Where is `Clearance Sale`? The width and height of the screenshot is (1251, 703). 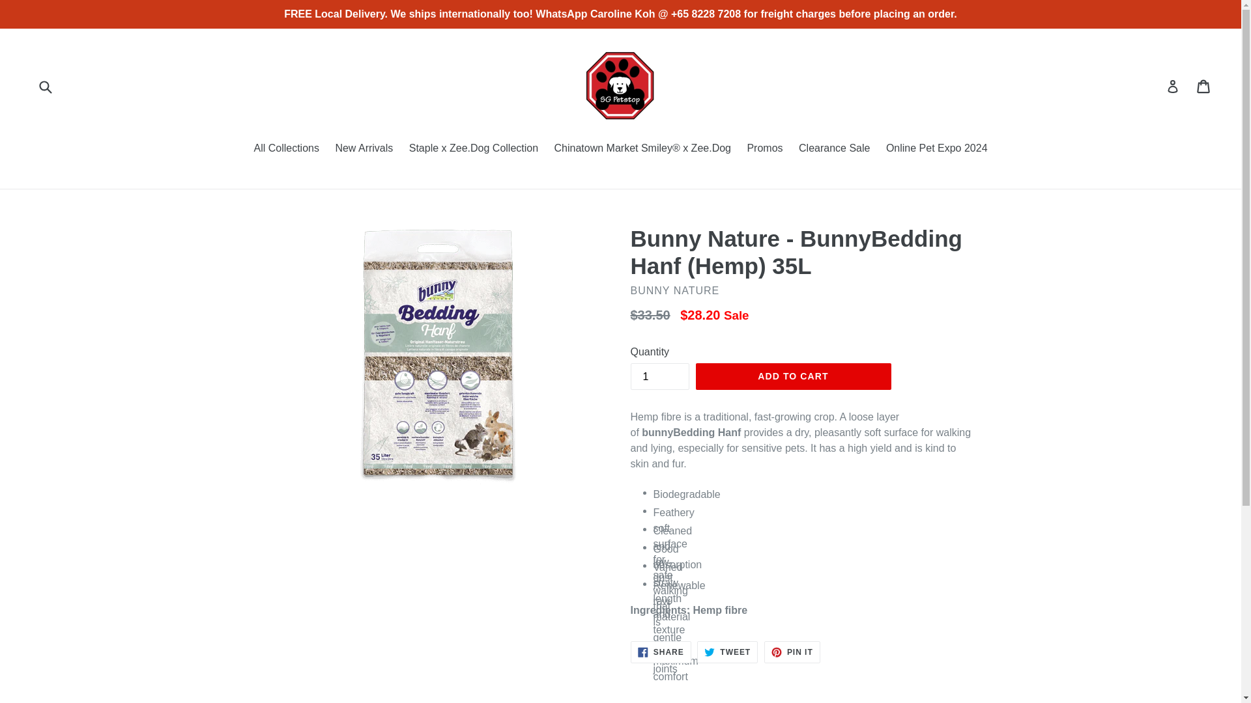 Clearance Sale is located at coordinates (834, 150).